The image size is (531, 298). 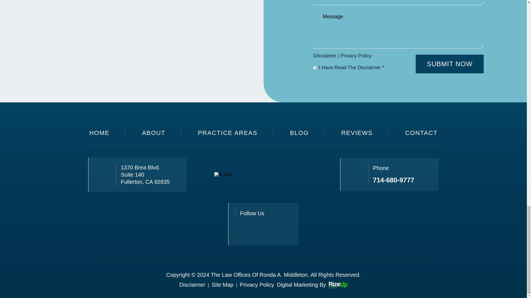 I want to click on Submit Now, so click(x=449, y=64).